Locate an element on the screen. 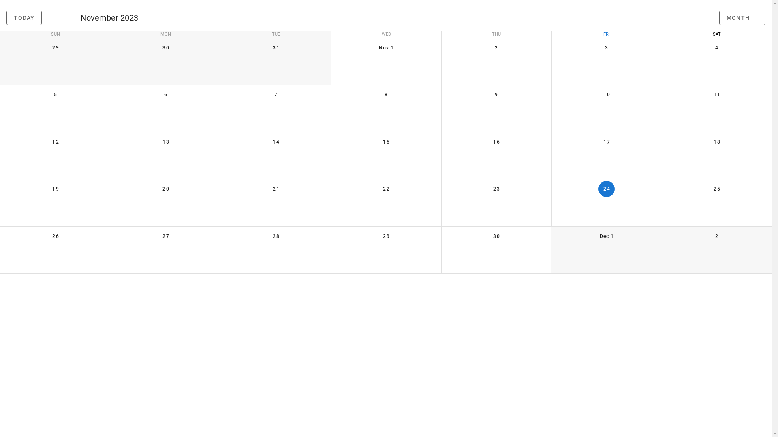 The width and height of the screenshot is (778, 437). 27 is located at coordinates (166, 236).